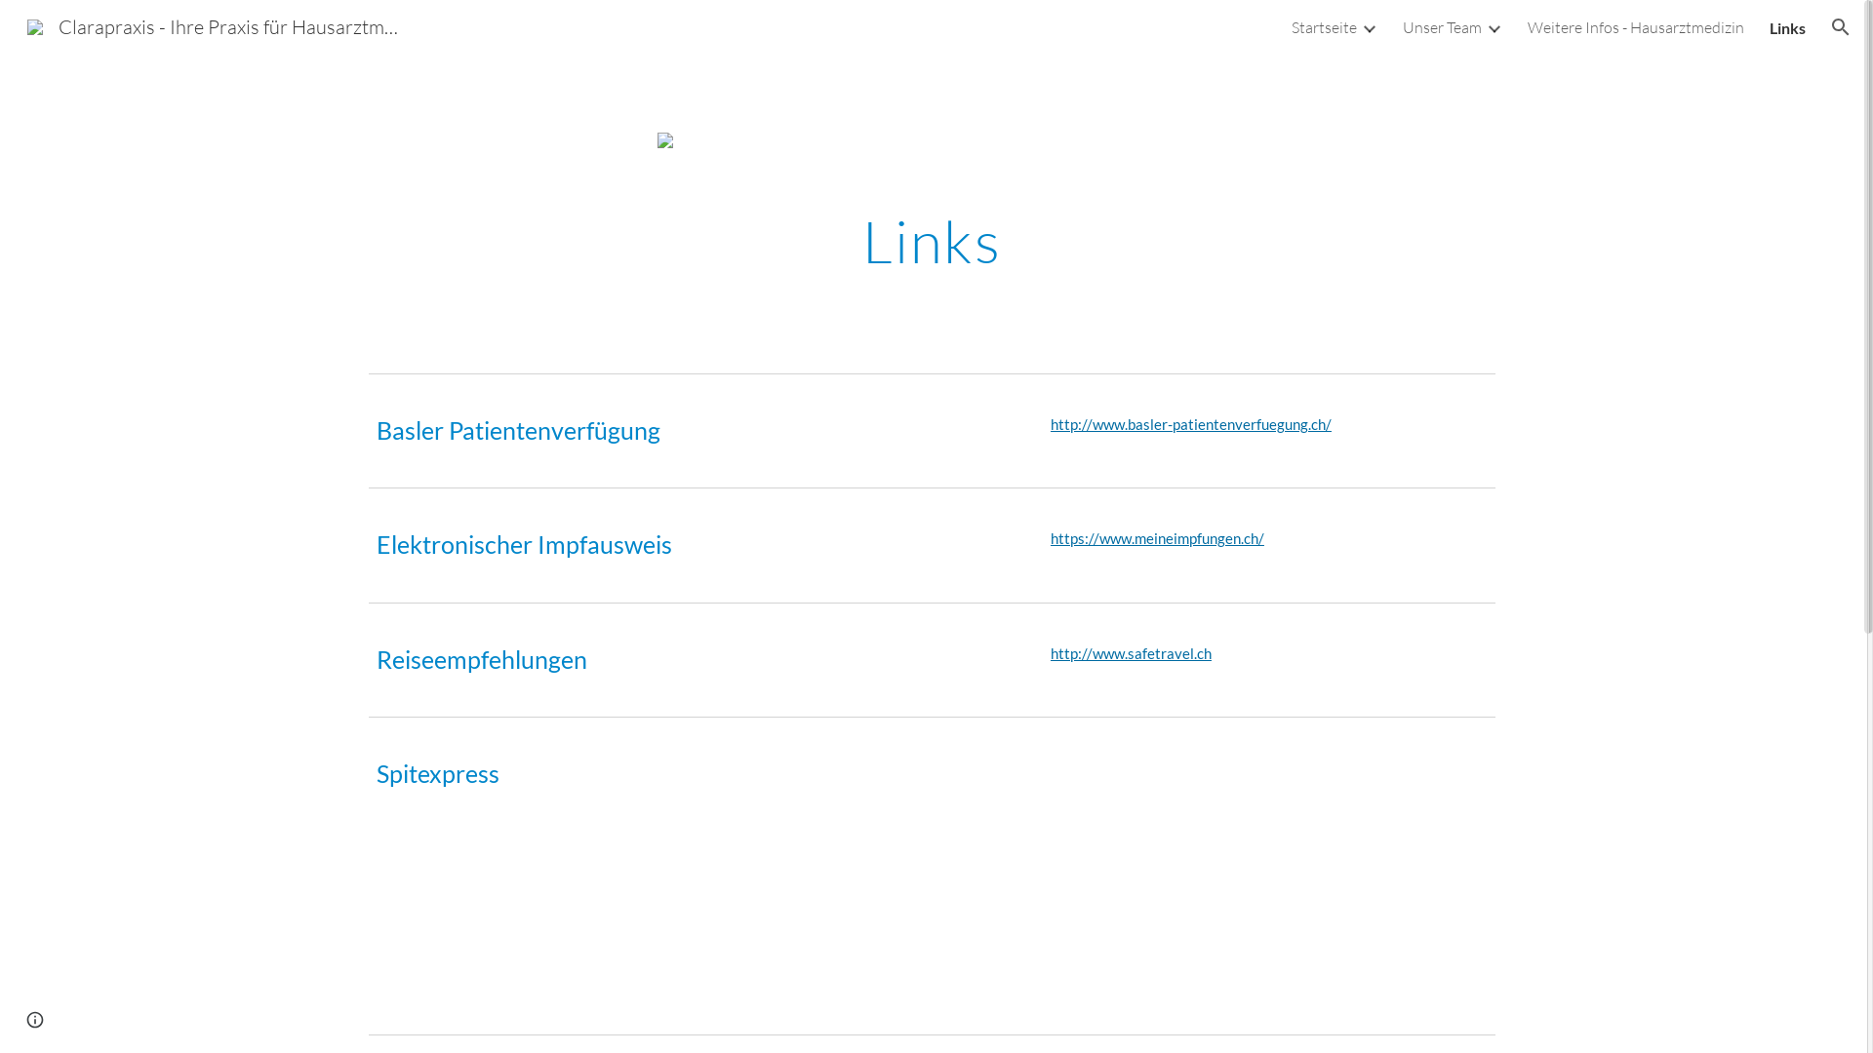 Image resolution: width=1873 pixels, height=1053 pixels. What do you see at coordinates (1636, 27) in the screenshot?
I see `Weitere Infos - Hausarztmedizin` at bounding box center [1636, 27].